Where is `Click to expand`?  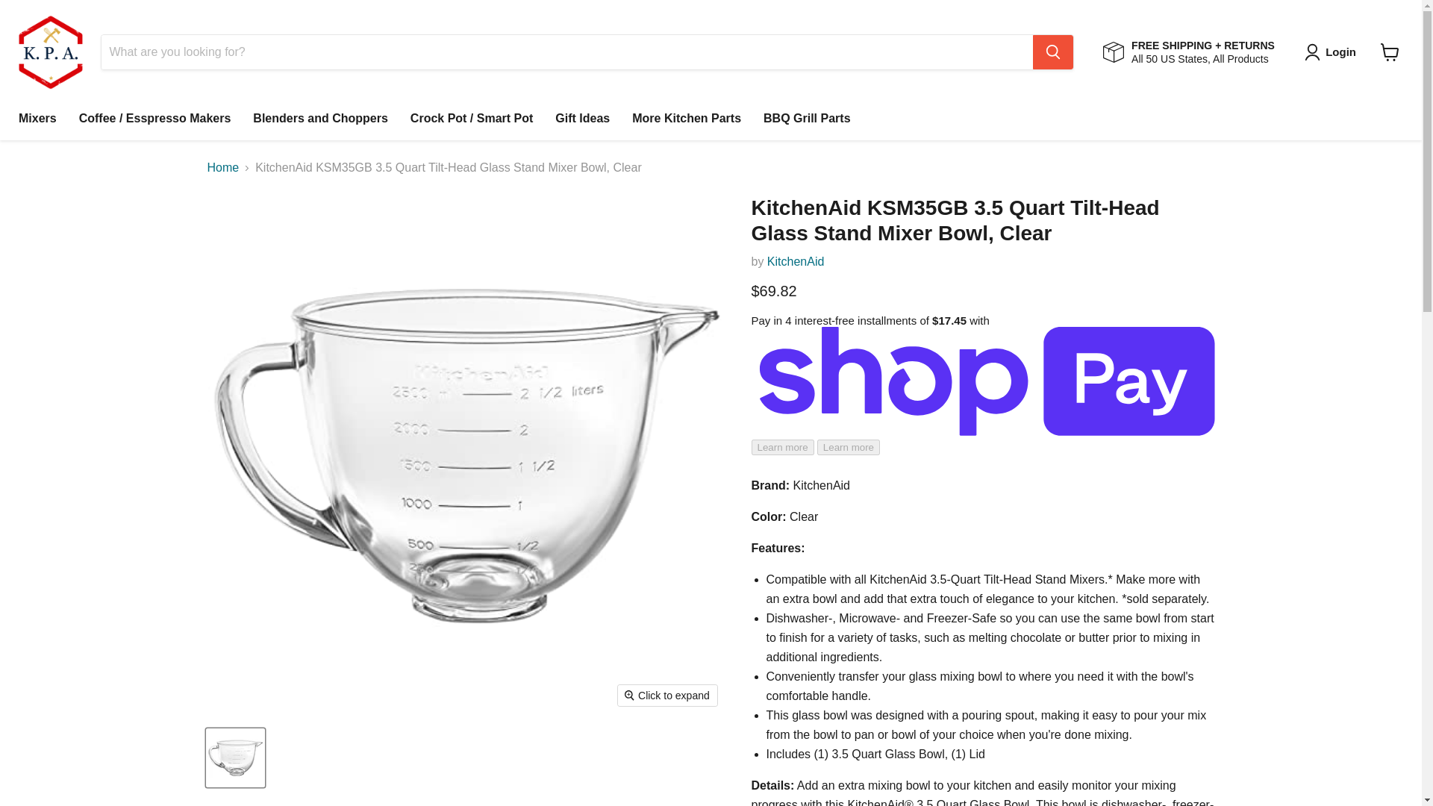
Click to expand is located at coordinates (667, 696).